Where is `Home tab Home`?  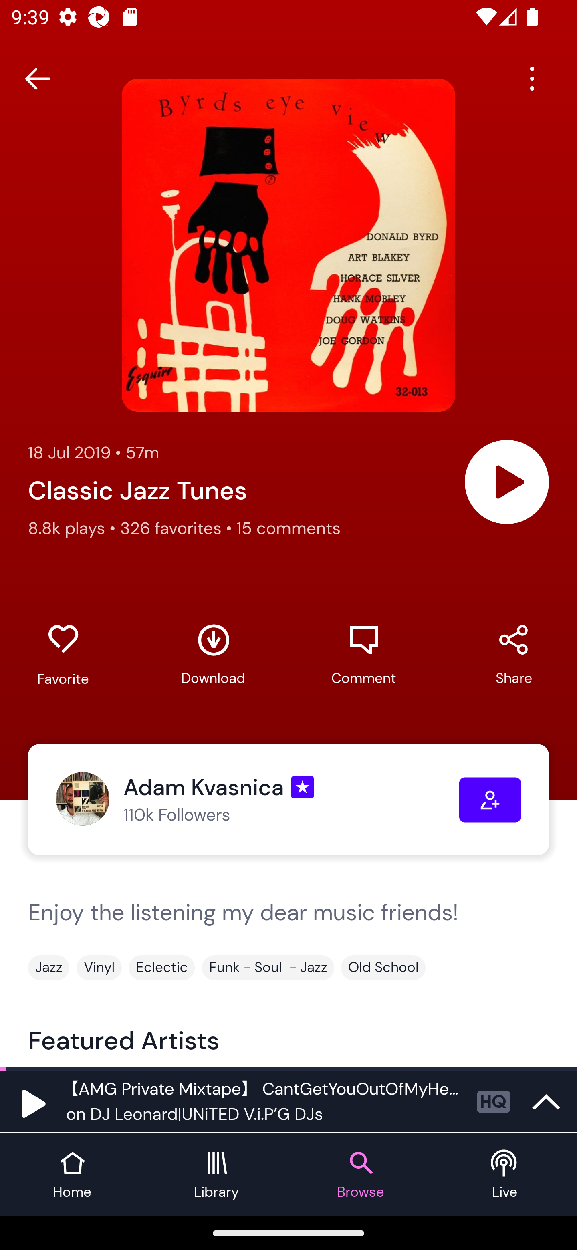
Home tab Home is located at coordinates (72, 1175).